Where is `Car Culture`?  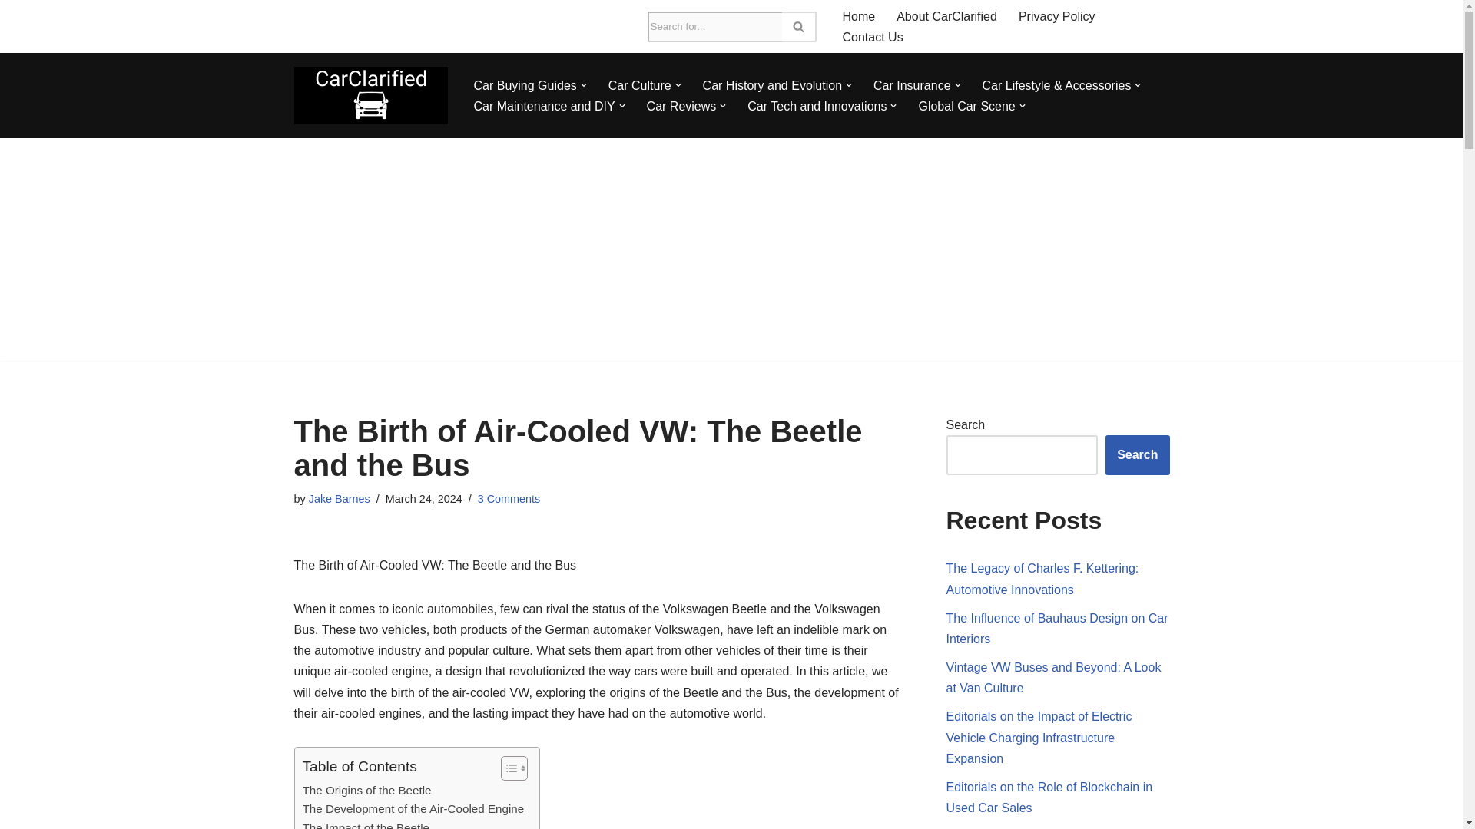 Car Culture is located at coordinates (639, 86).